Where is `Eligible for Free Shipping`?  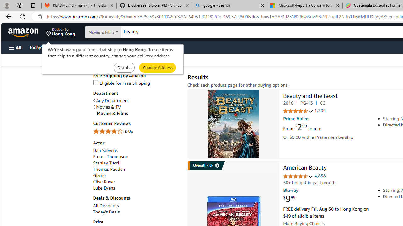 Eligible for Free Shipping is located at coordinates (137, 83).